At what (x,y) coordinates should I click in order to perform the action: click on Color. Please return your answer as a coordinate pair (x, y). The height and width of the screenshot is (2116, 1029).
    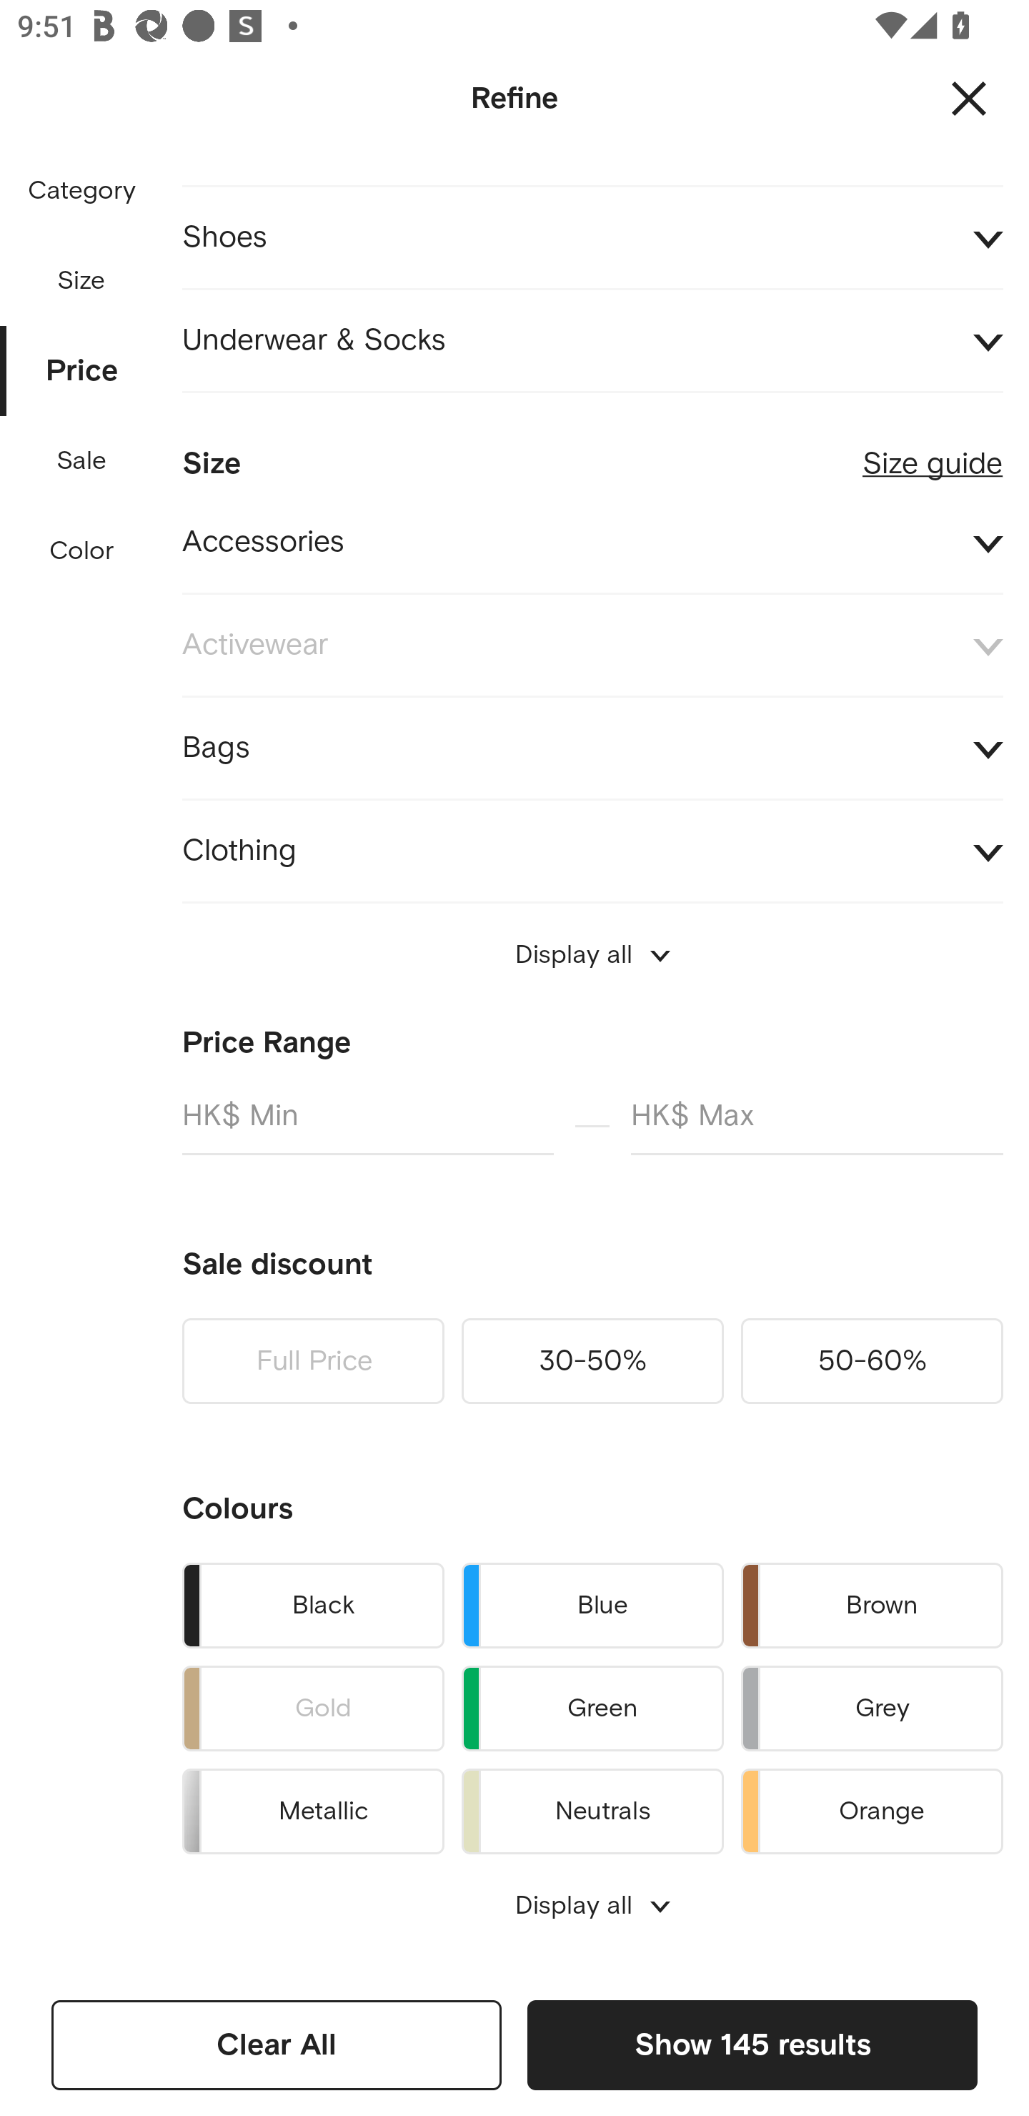
    Looking at the image, I should click on (82, 550).